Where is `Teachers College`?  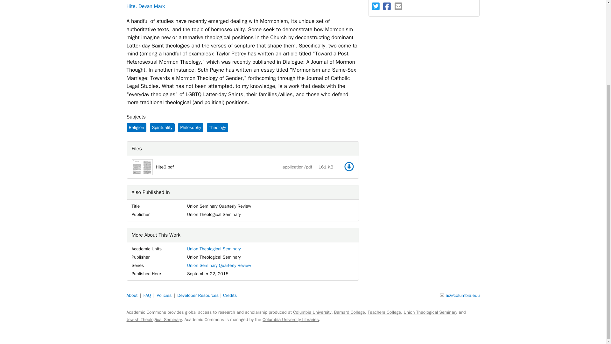 Teachers College is located at coordinates (384, 312).